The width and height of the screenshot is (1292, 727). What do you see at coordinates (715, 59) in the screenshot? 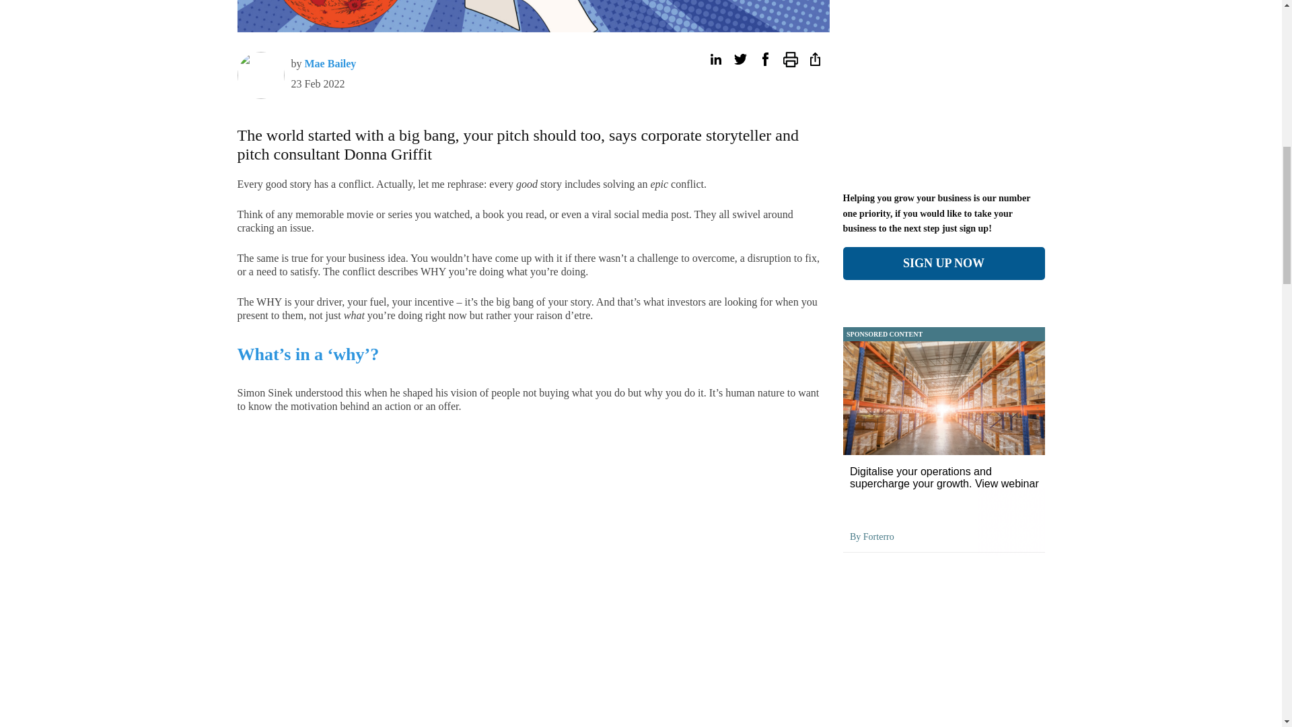
I see `Share on LinkedIn` at bounding box center [715, 59].